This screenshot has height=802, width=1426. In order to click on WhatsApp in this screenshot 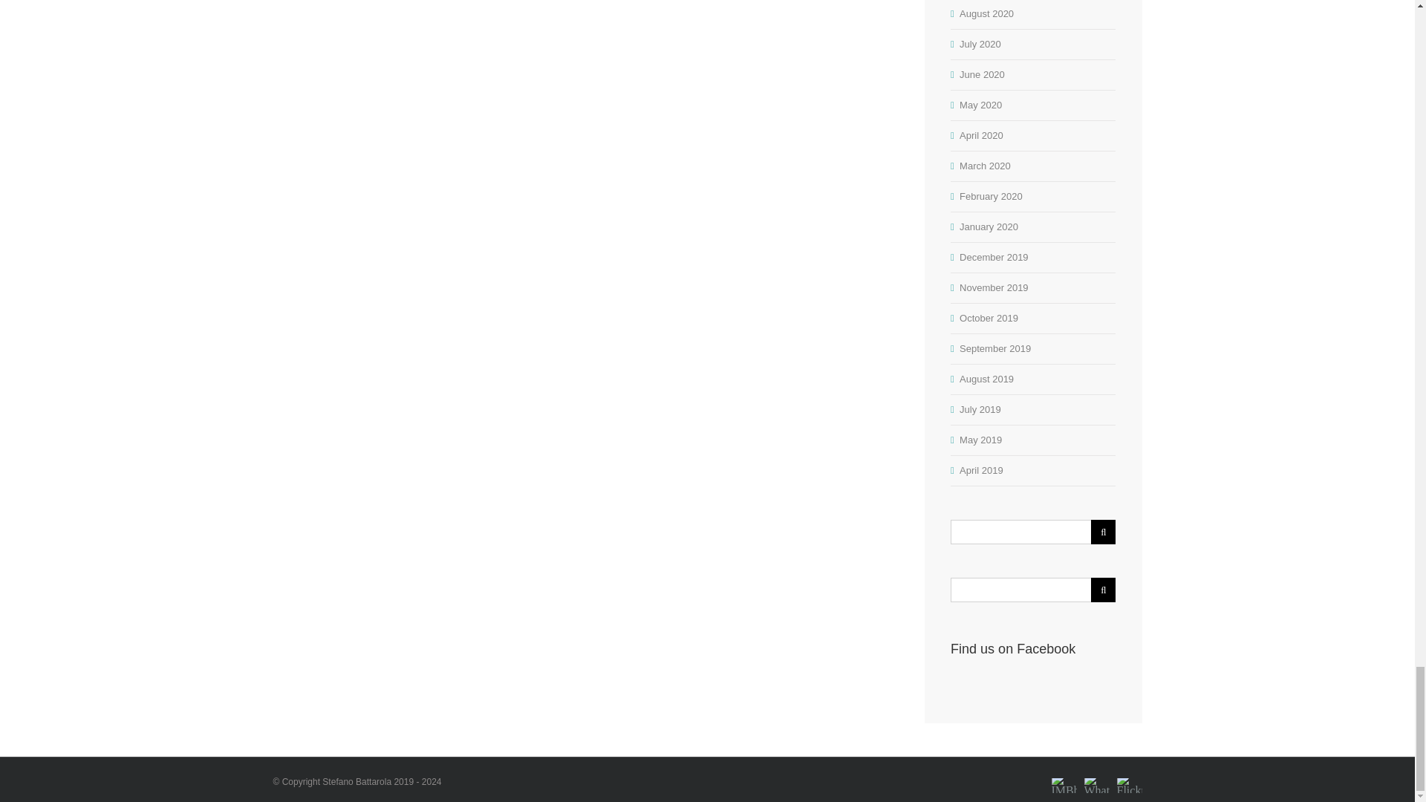, I will do `click(1096, 775)`.